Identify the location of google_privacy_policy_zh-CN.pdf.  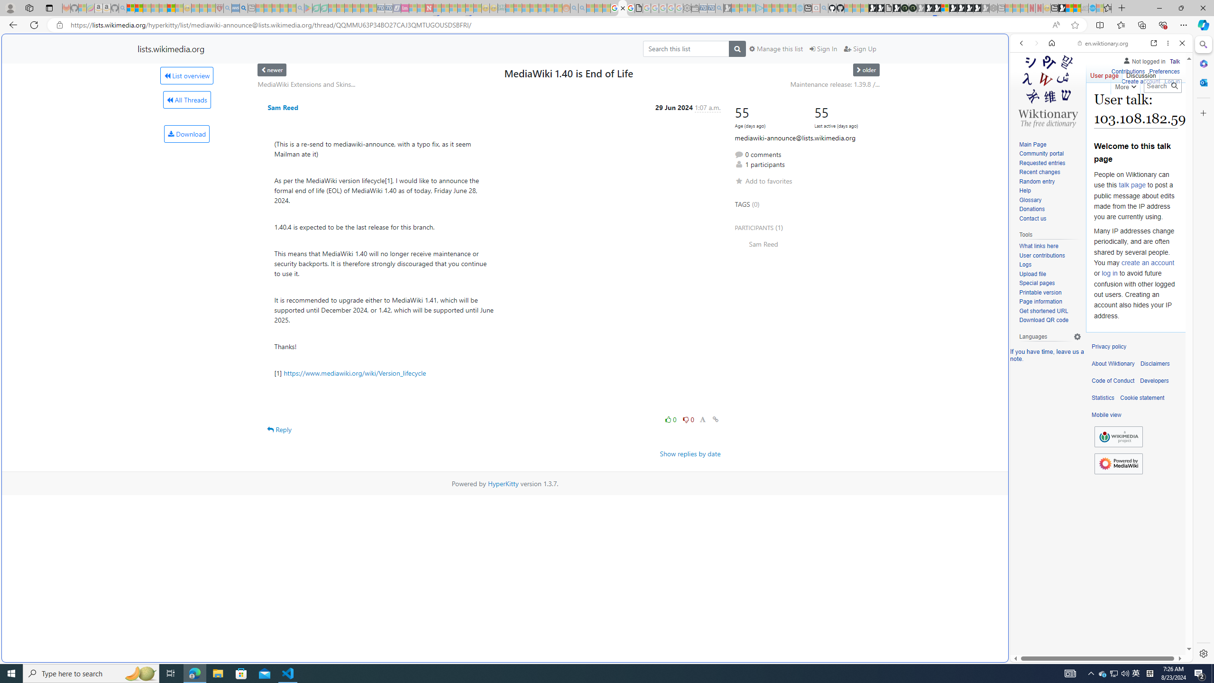
(639, 8).